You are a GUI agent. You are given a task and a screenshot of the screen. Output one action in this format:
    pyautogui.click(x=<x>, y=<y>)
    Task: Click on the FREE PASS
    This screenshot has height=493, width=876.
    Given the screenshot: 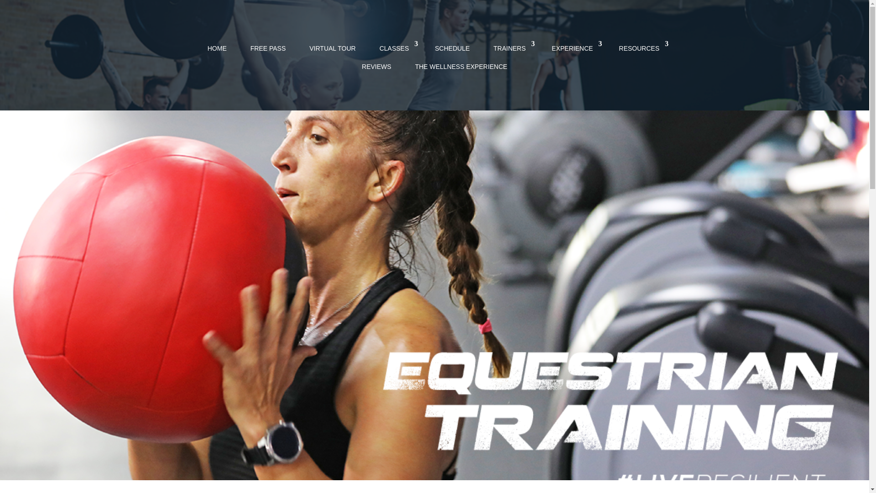 What is the action you would take?
    pyautogui.click(x=268, y=47)
    